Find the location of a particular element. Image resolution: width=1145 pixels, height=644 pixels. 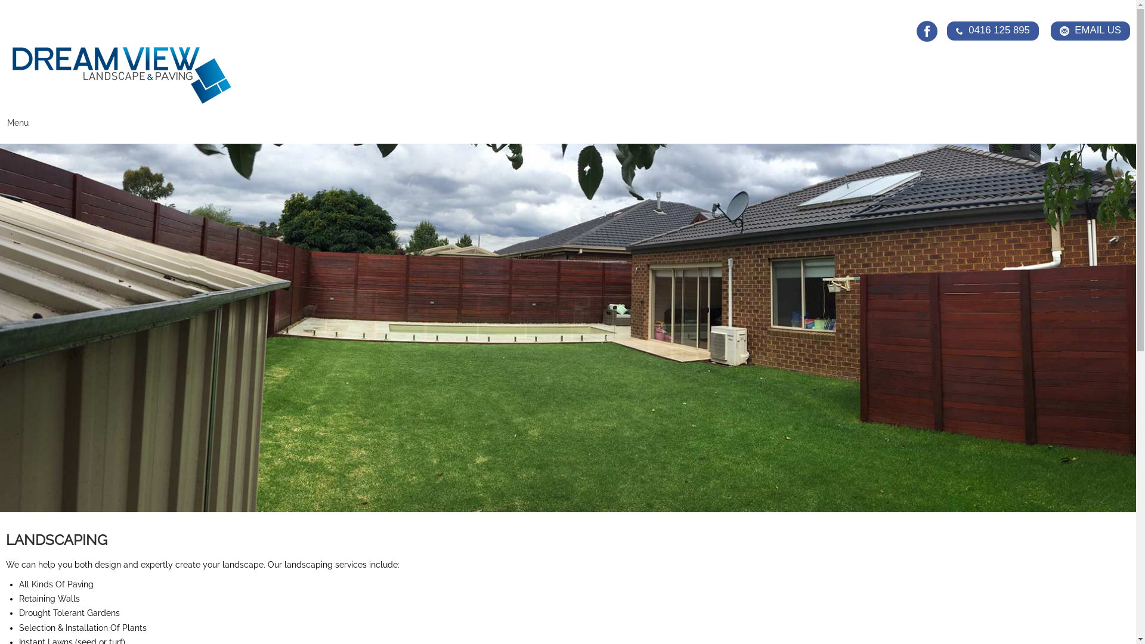

  EMAIL US is located at coordinates (1090, 31).